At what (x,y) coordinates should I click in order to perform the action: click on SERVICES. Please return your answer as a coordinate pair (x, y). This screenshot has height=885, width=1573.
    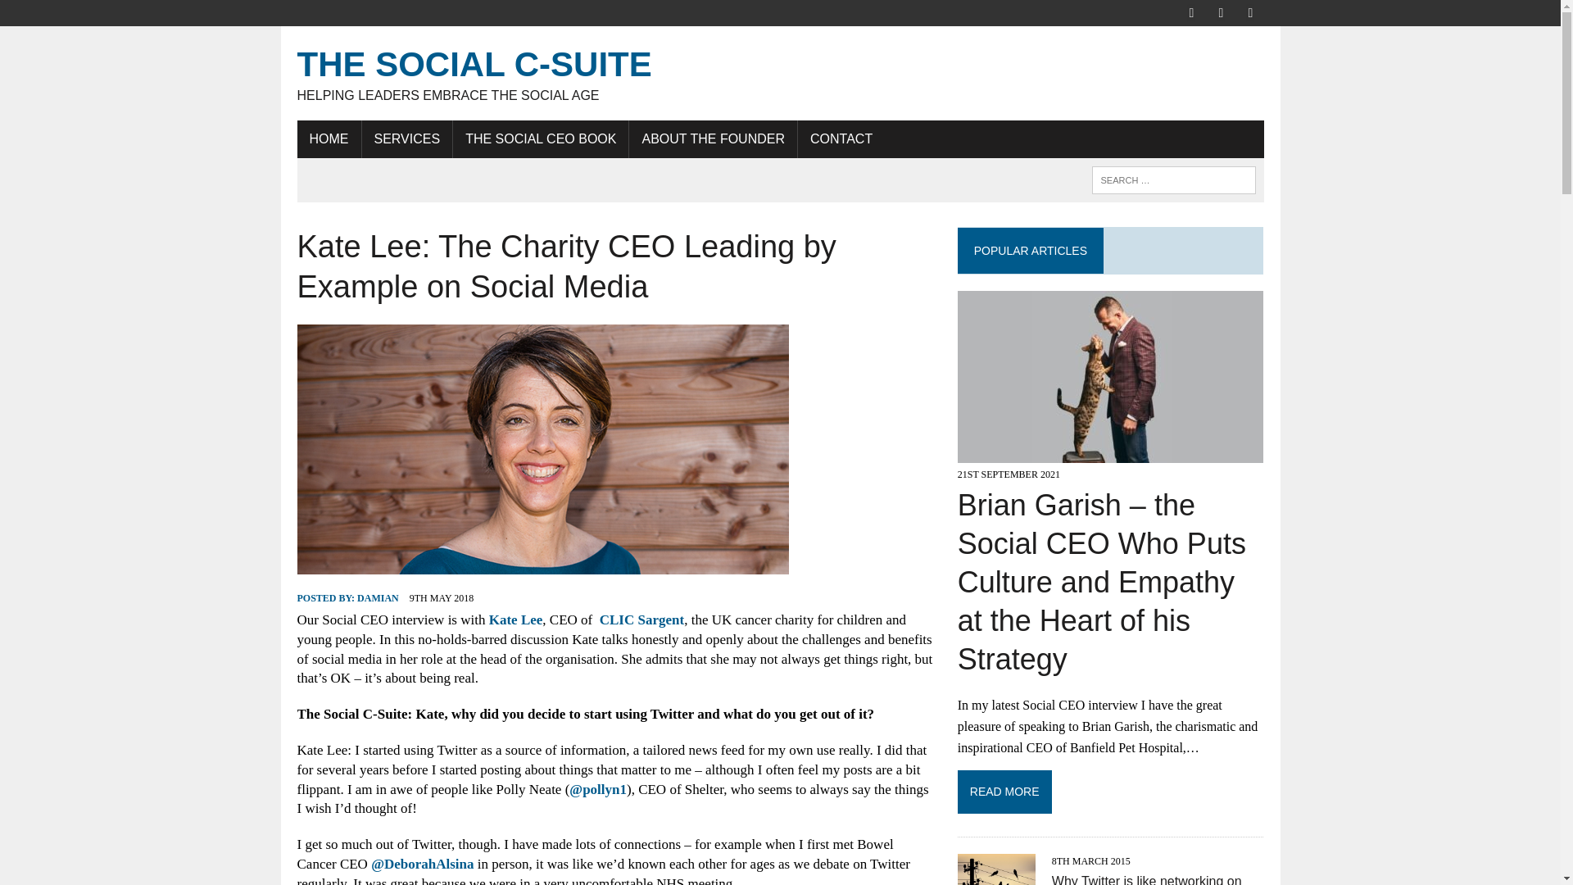
    Looking at the image, I should click on (540, 139).